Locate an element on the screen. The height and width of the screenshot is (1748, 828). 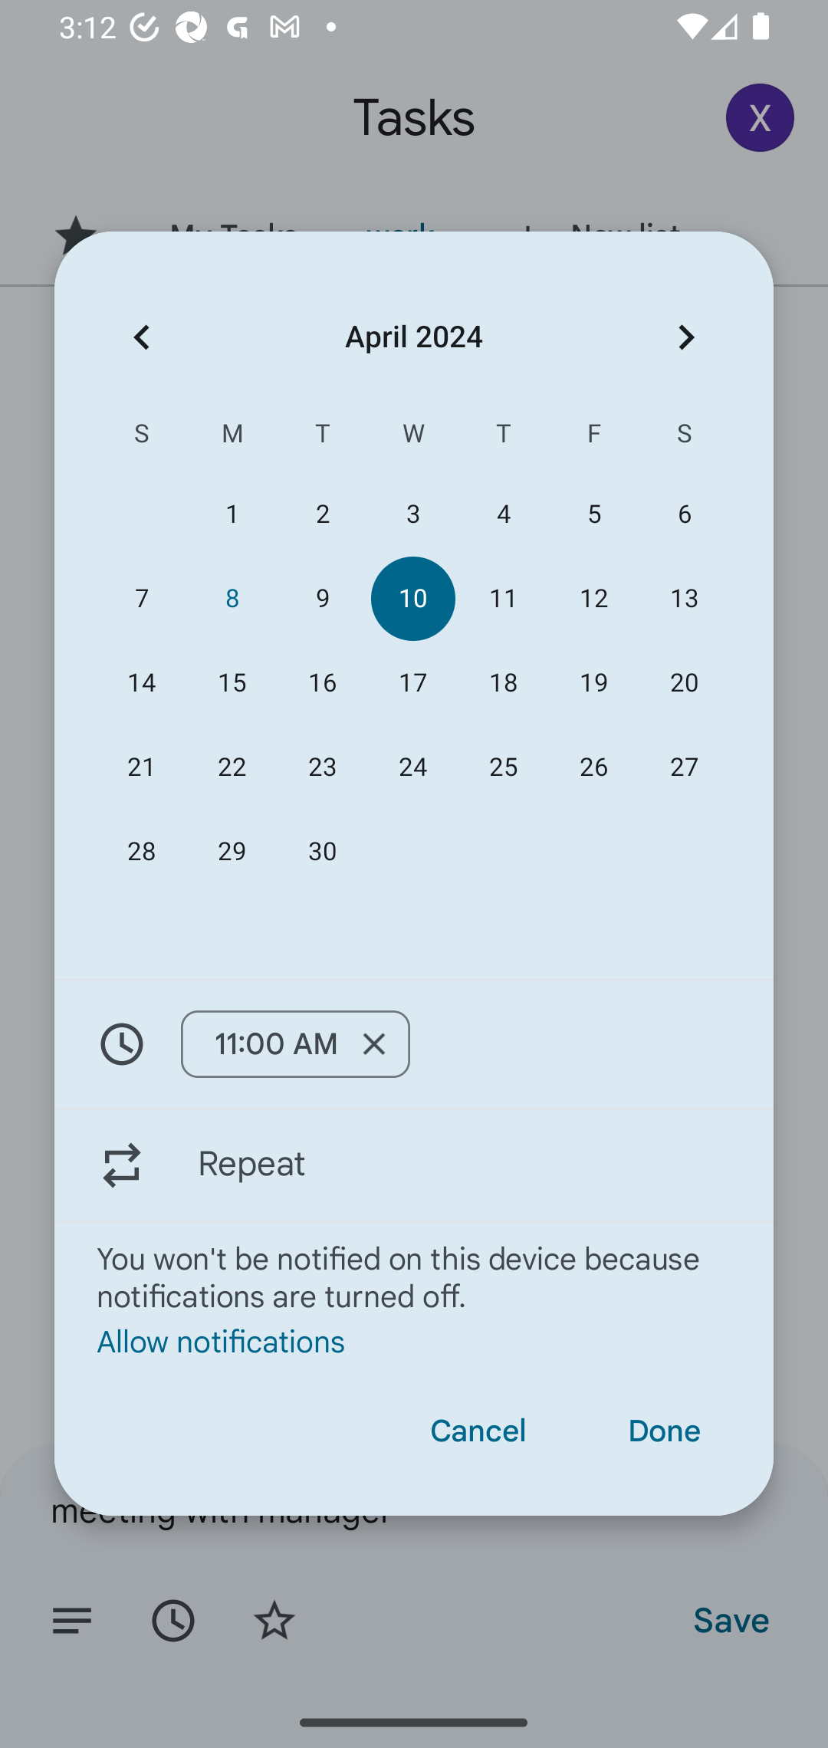
20 20 April 2024 is located at coordinates (684, 683).